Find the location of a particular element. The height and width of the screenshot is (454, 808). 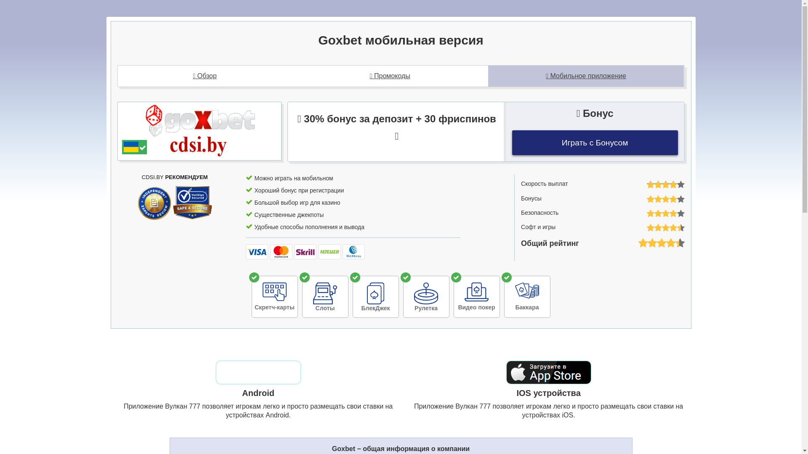

Goxbet Logo is located at coordinates (199, 130).